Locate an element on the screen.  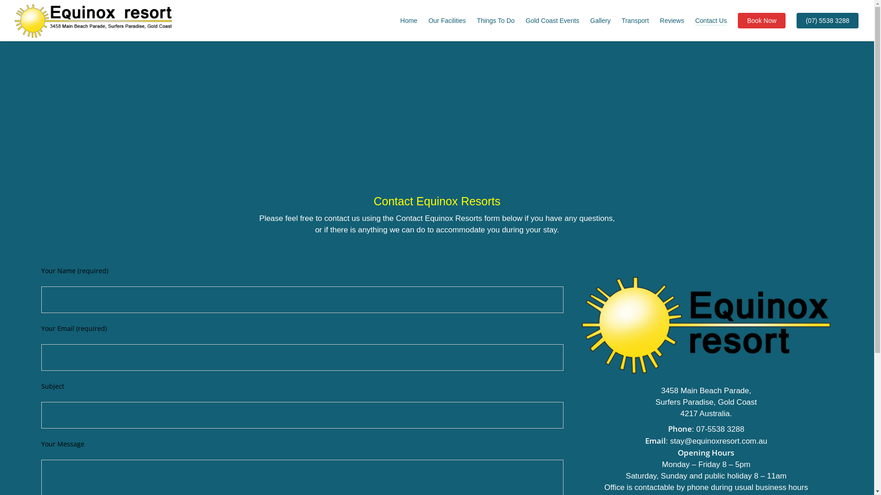
Gold Coast Events is located at coordinates (552, 21).